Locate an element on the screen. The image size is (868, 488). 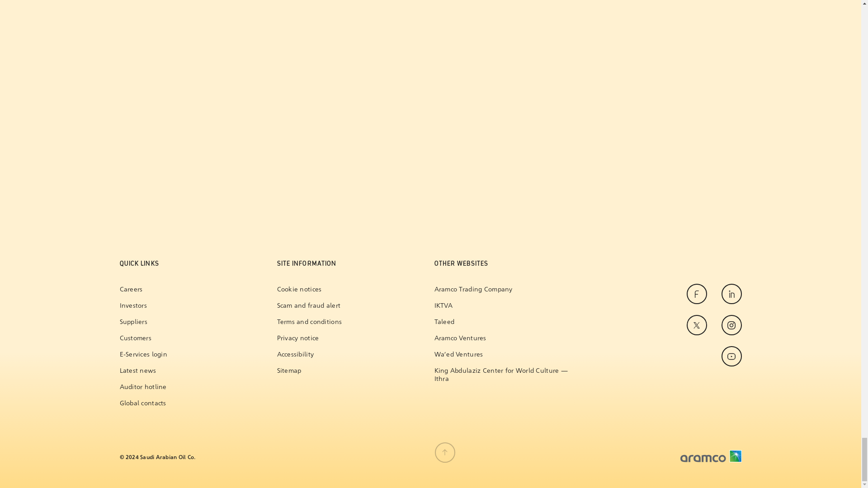
Careers is located at coordinates (143, 289).